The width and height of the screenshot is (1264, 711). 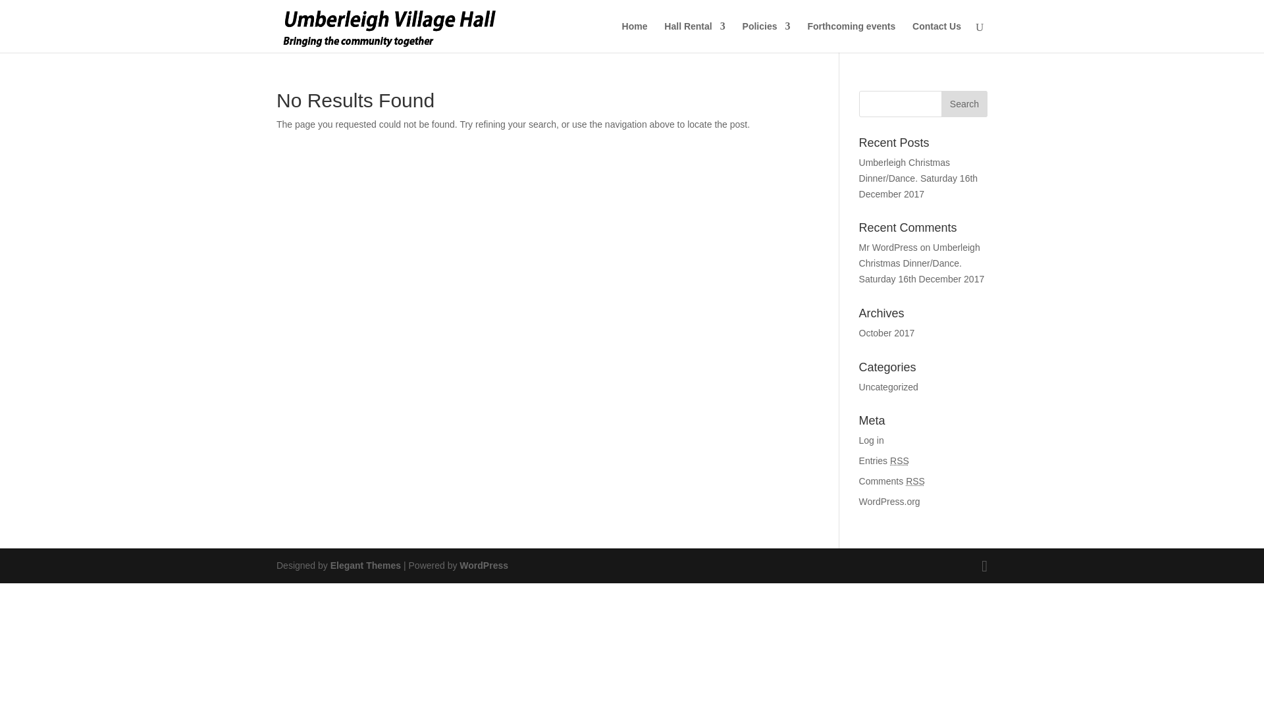 What do you see at coordinates (872, 440) in the screenshot?
I see `Log in` at bounding box center [872, 440].